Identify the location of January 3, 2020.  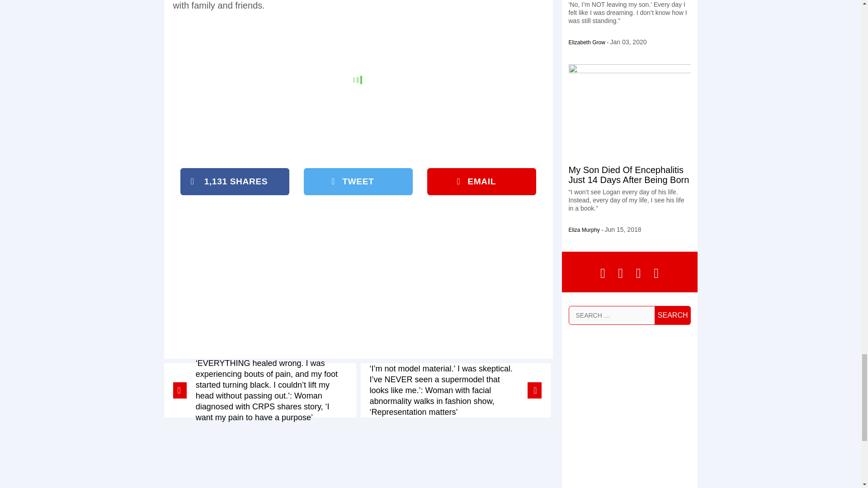
(628, 42).